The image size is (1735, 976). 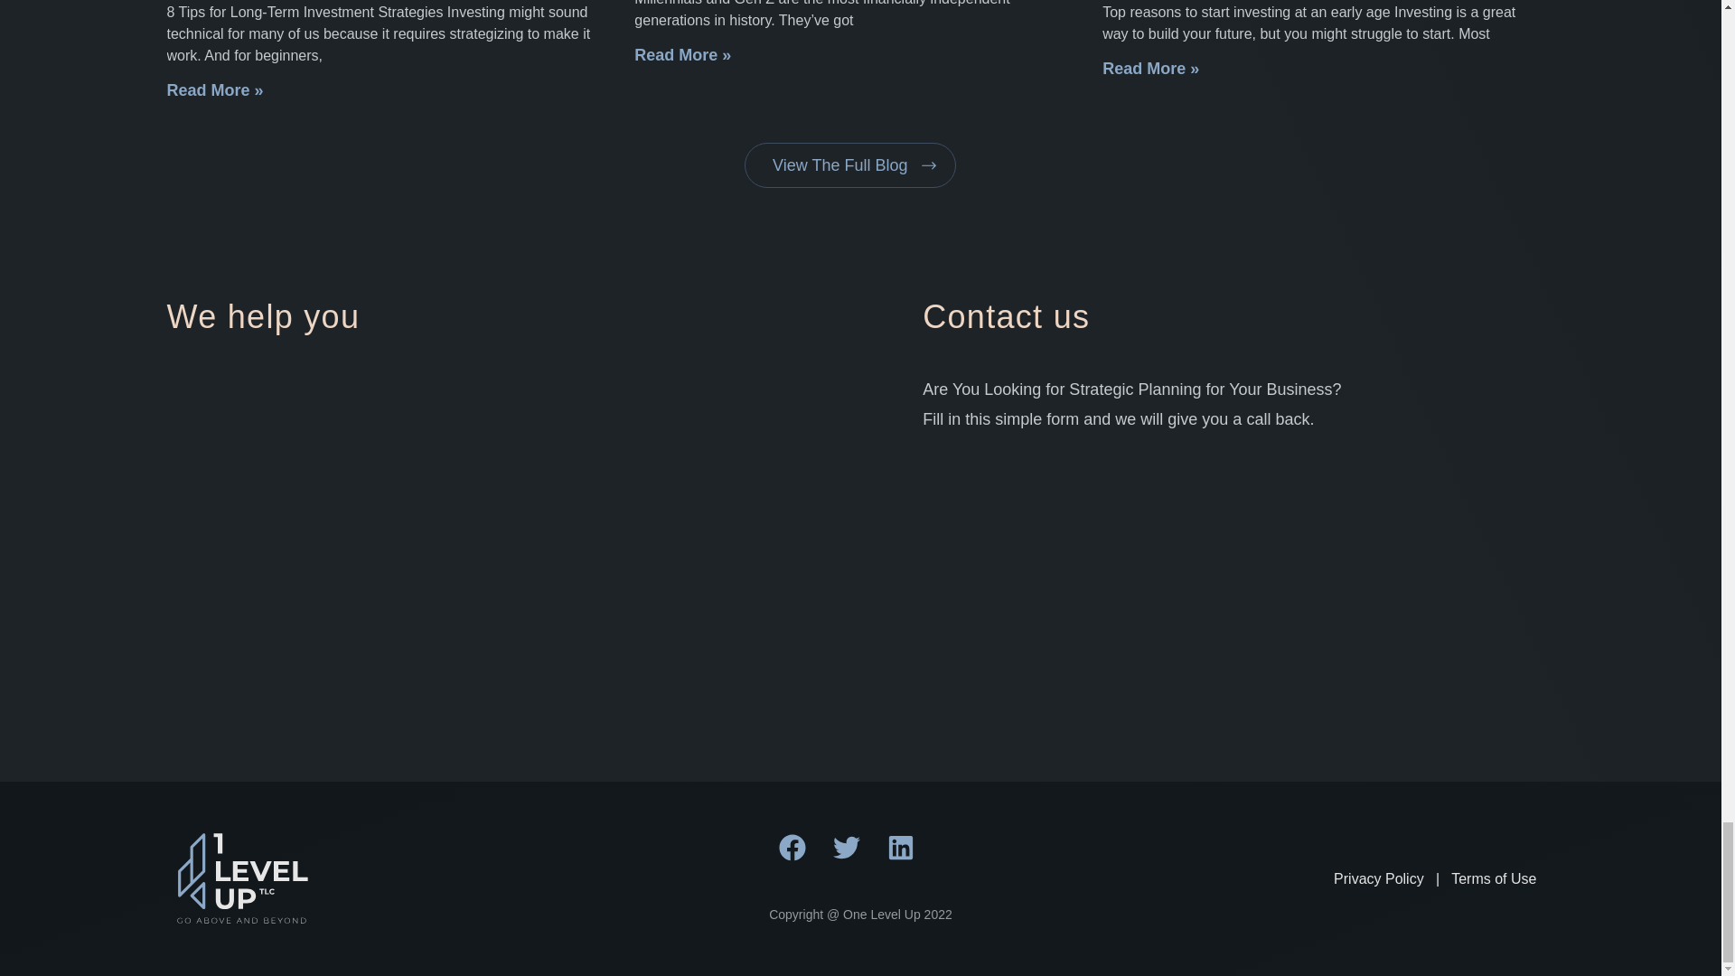 What do you see at coordinates (1493, 878) in the screenshot?
I see `Terms of Use` at bounding box center [1493, 878].